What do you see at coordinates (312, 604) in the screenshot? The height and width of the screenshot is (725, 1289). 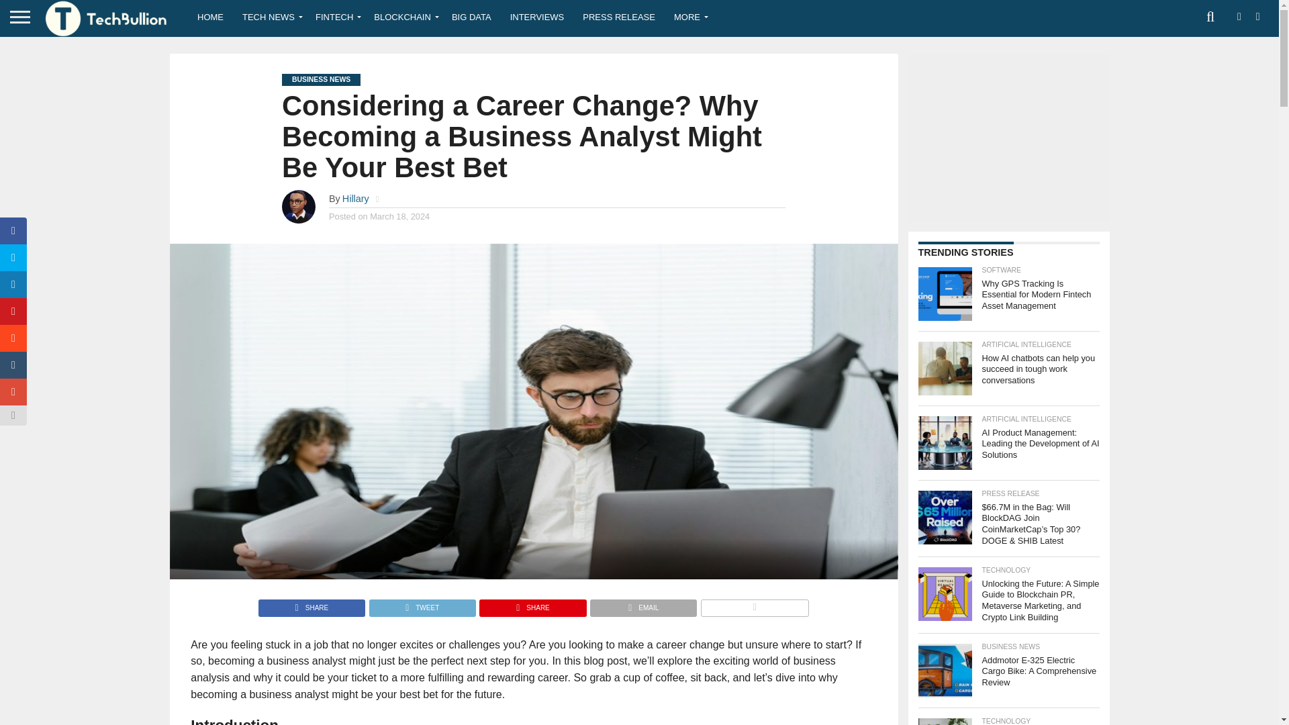 I see `Share on Facebook` at bounding box center [312, 604].